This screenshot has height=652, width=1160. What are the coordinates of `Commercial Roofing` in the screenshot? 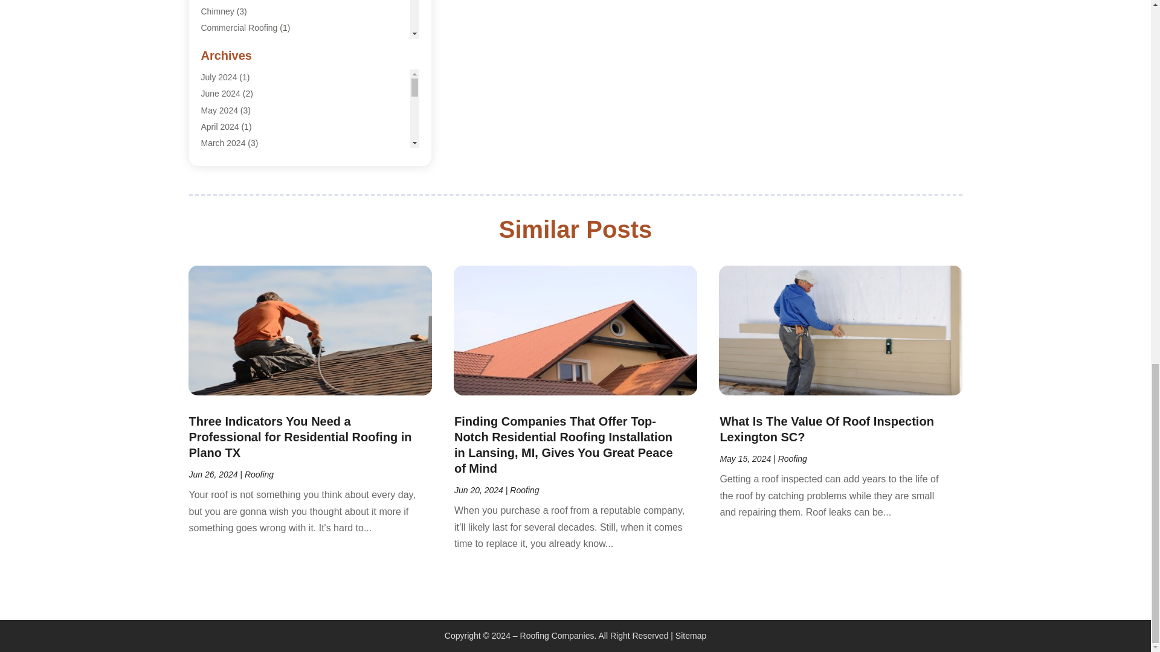 It's located at (239, 28).